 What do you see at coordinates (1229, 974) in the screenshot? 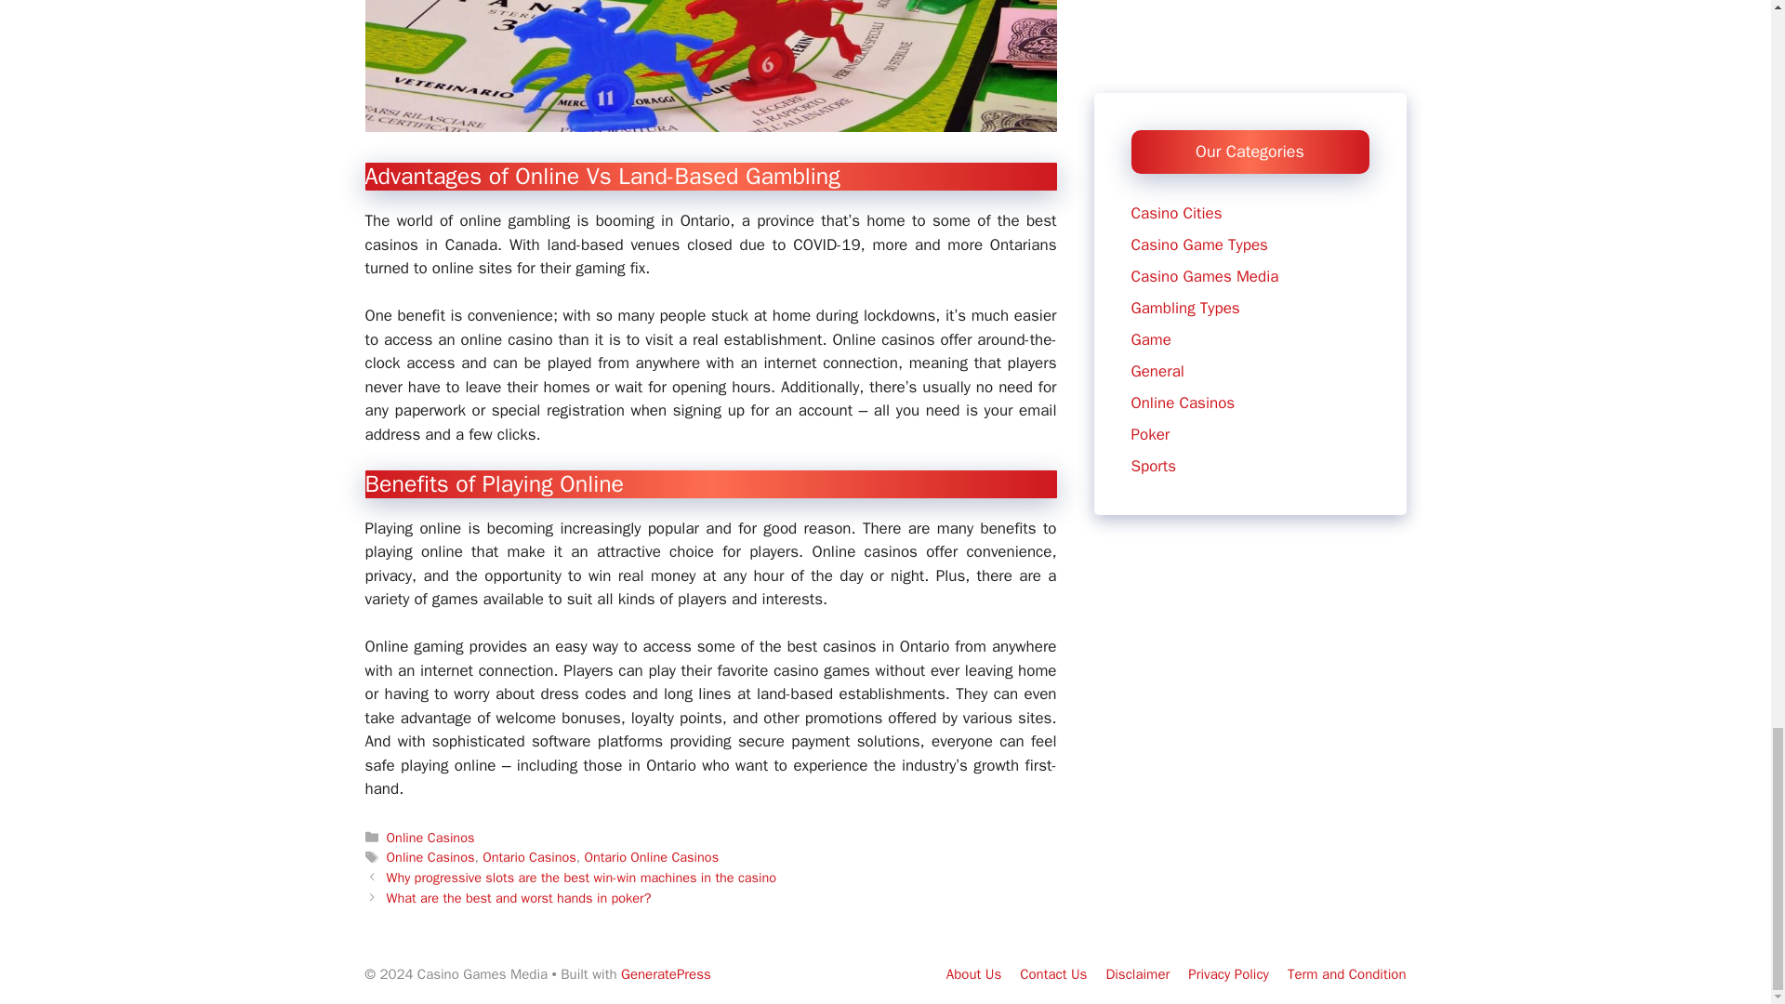
I see `Privacy Policy` at bounding box center [1229, 974].